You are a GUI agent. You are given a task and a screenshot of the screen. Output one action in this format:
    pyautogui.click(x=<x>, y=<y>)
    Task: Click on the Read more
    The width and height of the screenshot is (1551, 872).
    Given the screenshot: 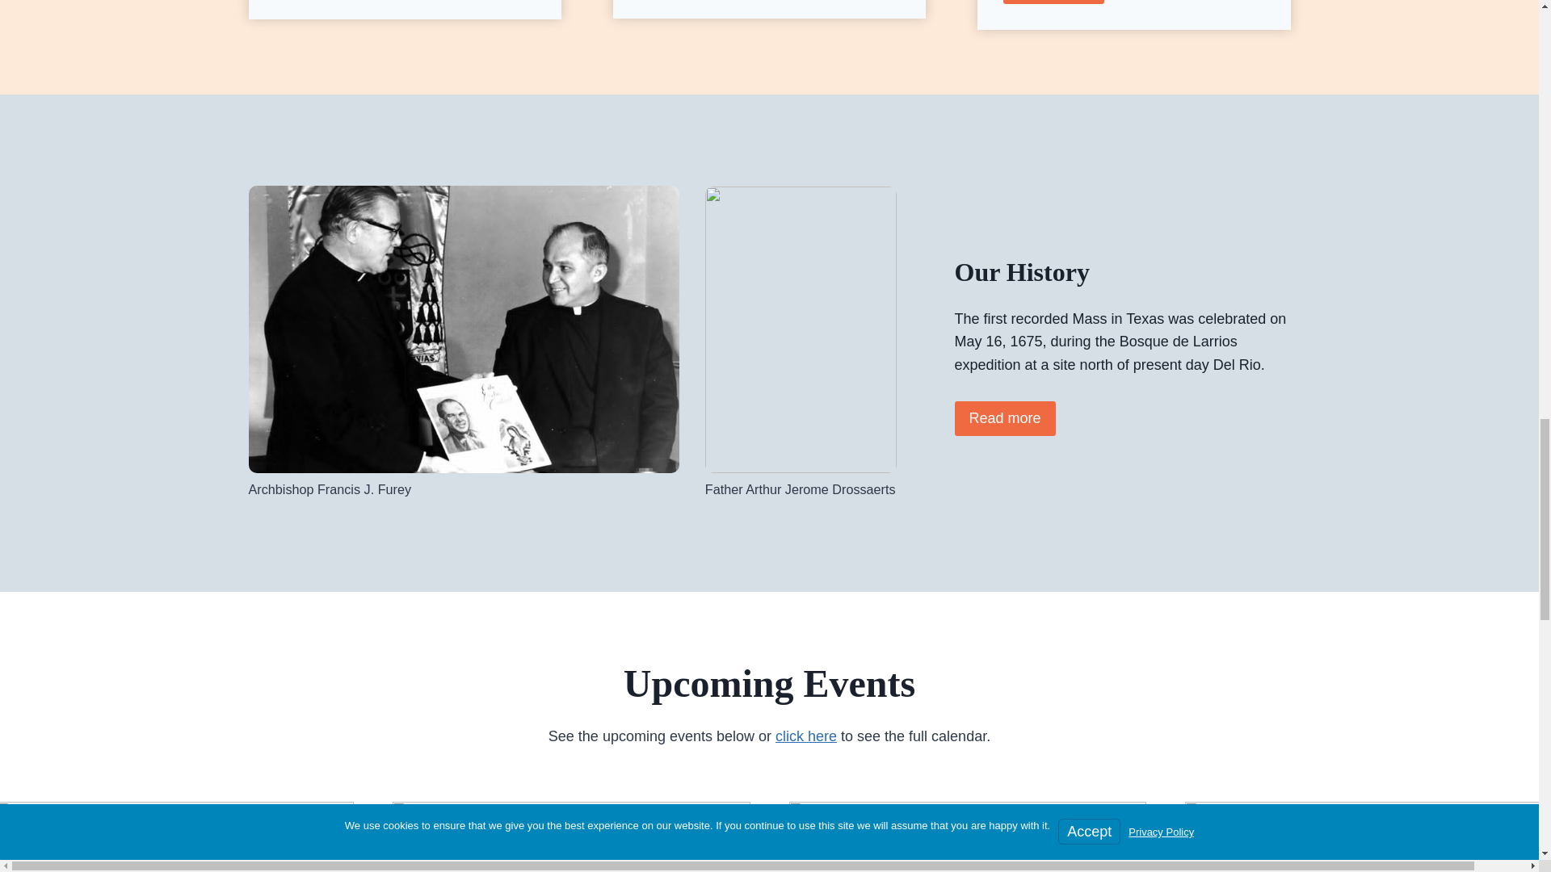 What is the action you would take?
    pyautogui.click(x=1005, y=418)
    